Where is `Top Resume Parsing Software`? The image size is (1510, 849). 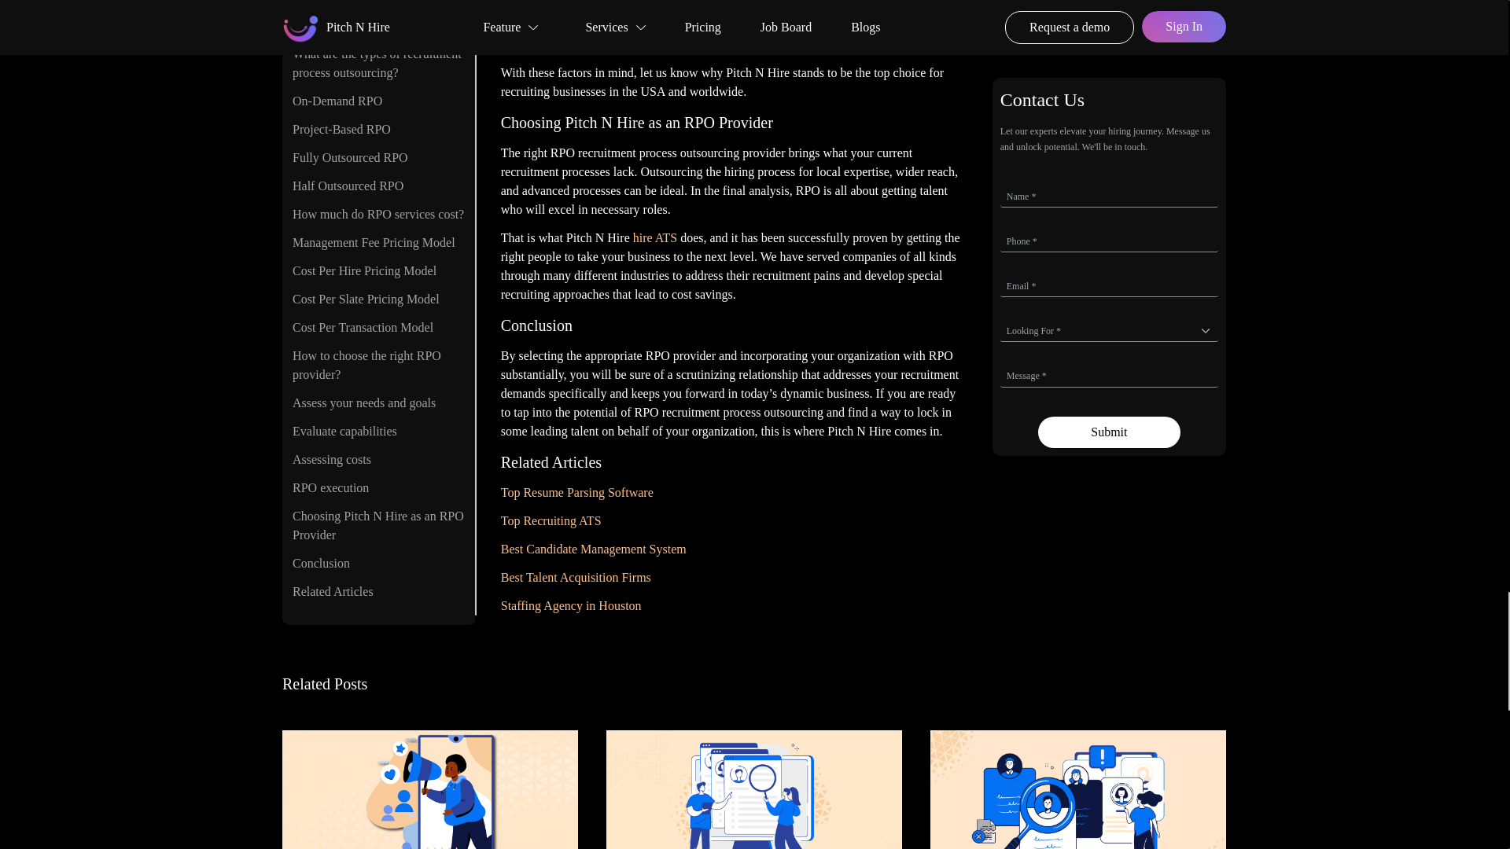 Top Resume Parsing Software is located at coordinates (577, 492).